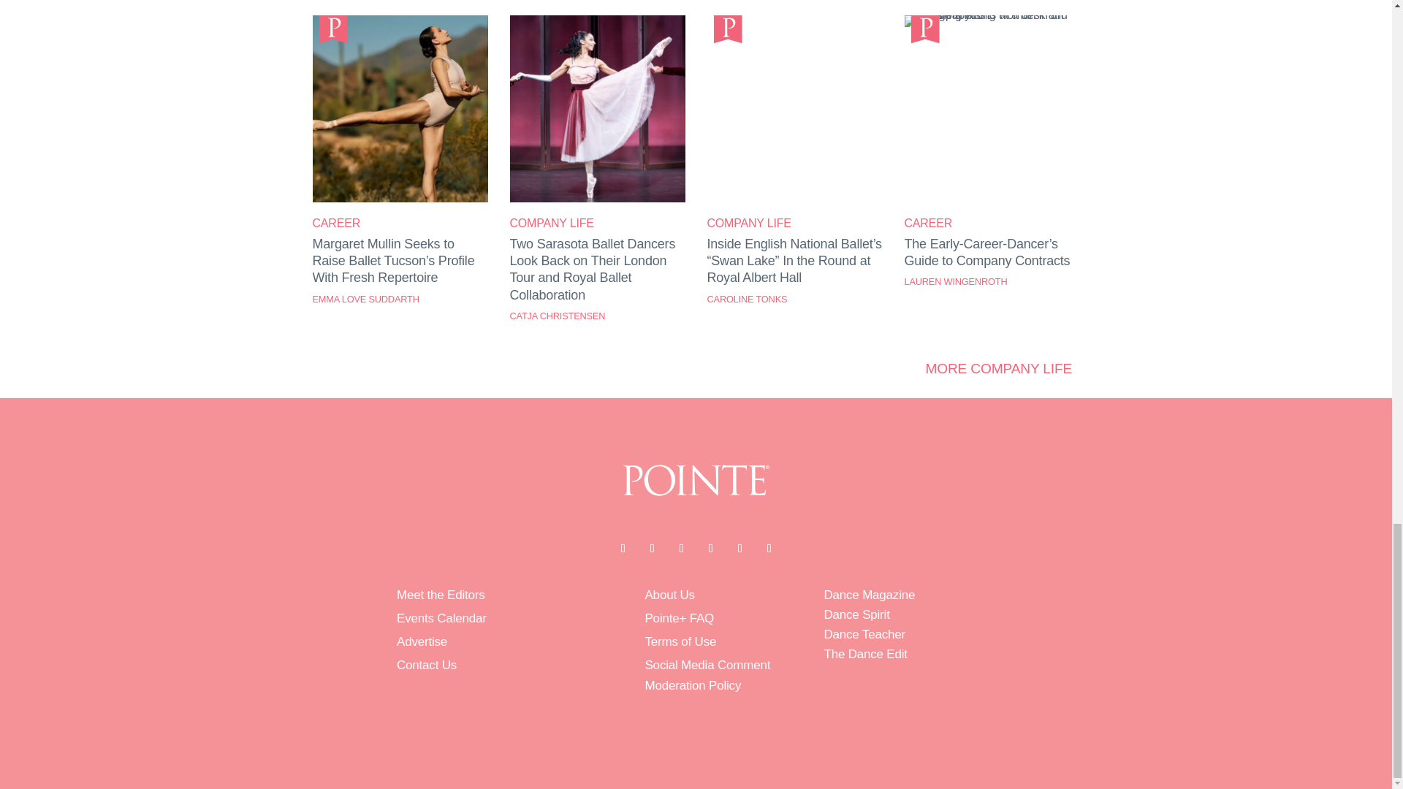 This screenshot has width=1403, height=789. I want to click on Follow on Twitter, so click(652, 548).